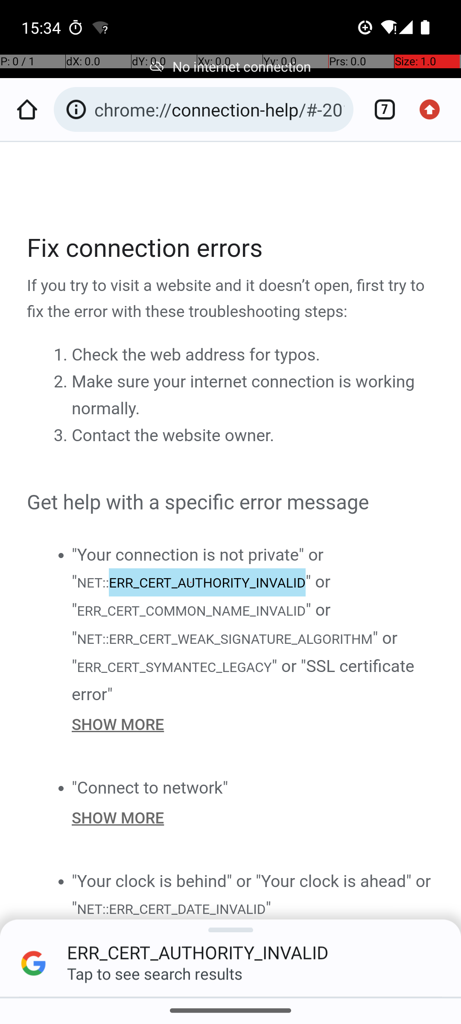  Describe the element at coordinates (231, 299) in the screenshot. I see `If you try to visit a website and it doesn’t open, first try to fix the error with these troubleshooting steps:` at that location.